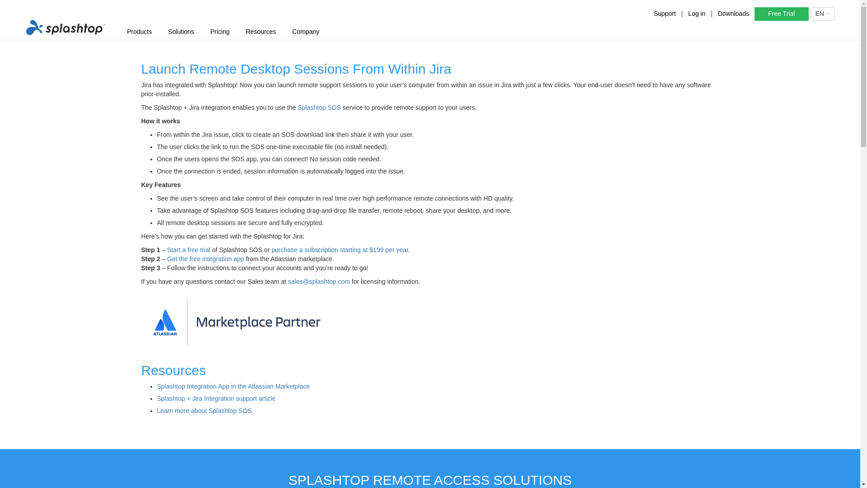 The image size is (867, 488). What do you see at coordinates (665, 13) in the screenshot?
I see `Support` at bounding box center [665, 13].